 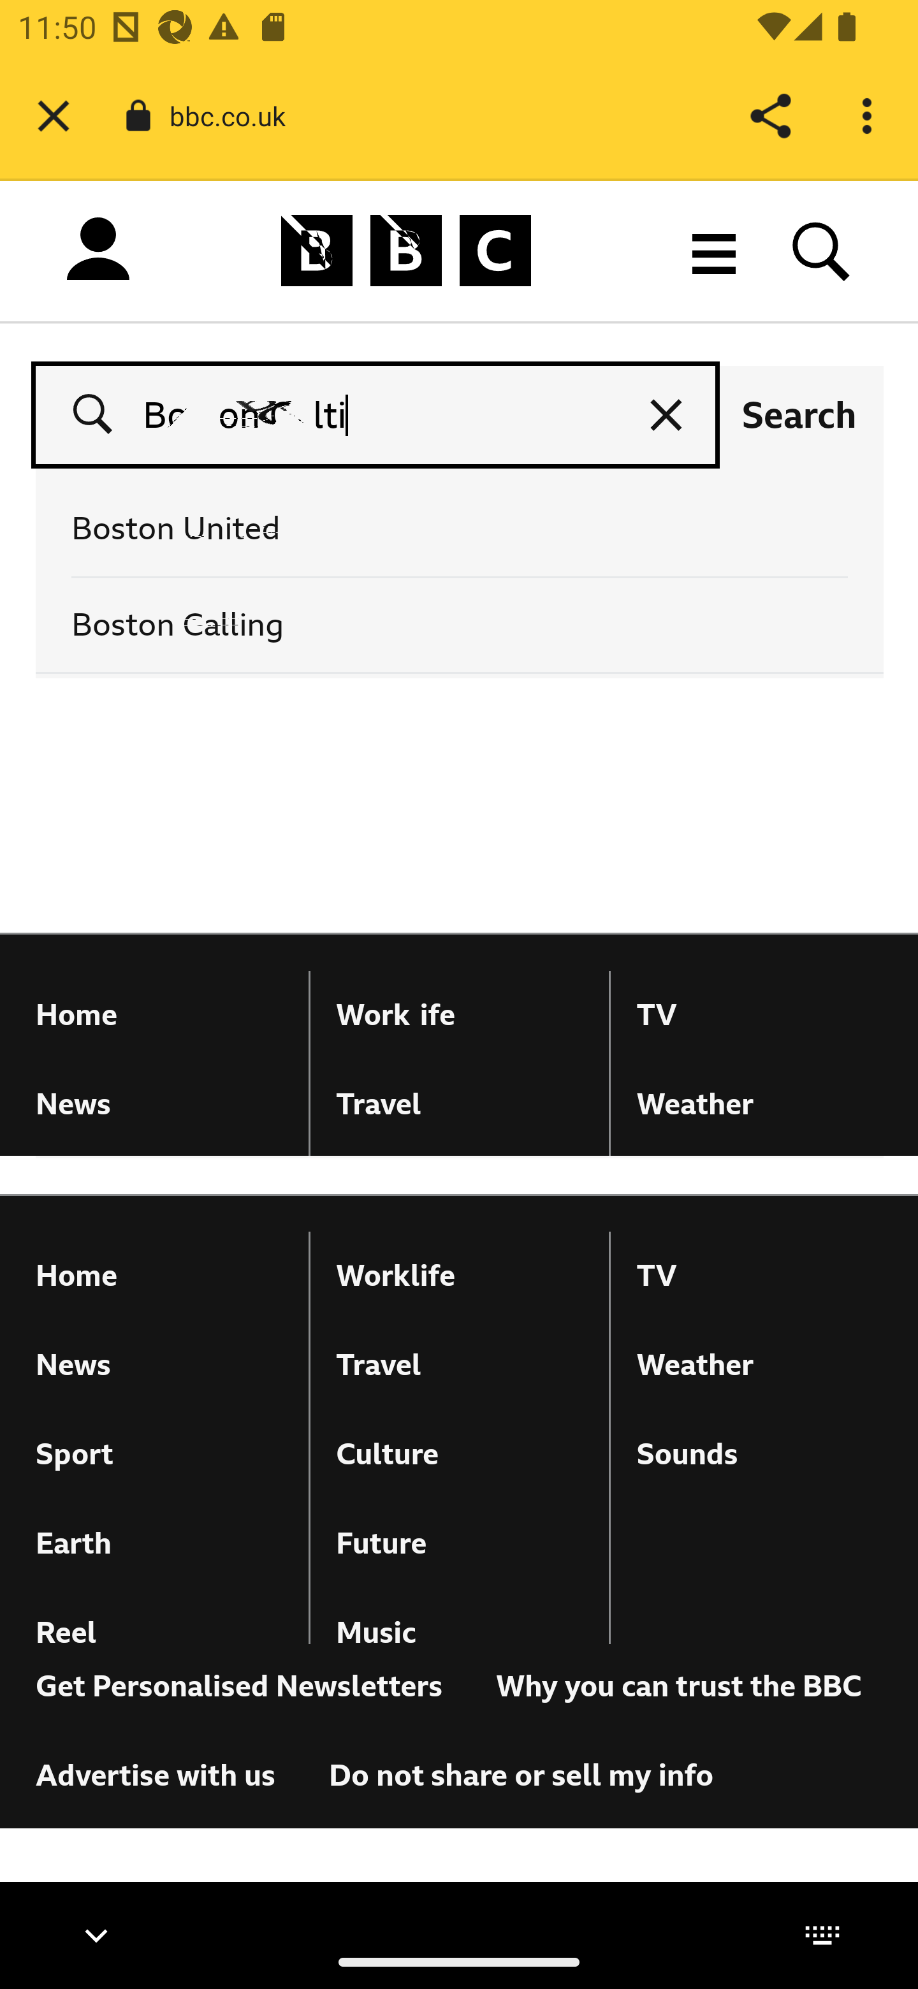 What do you see at coordinates (460, 1276) in the screenshot?
I see `Worklife` at bounding box center [460, 1276].